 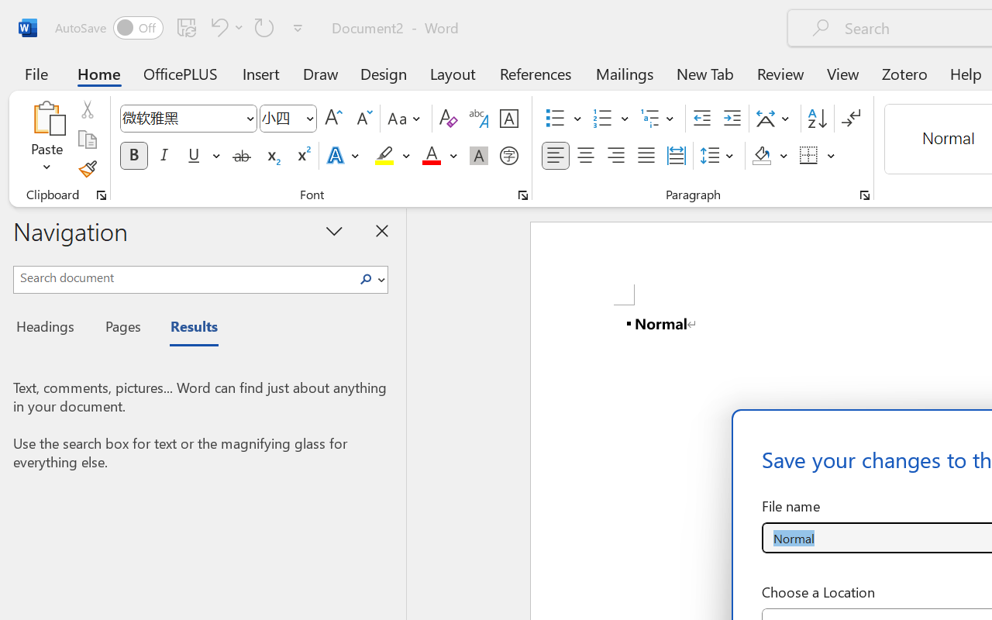 I want to click on Asian Layout, so click(x=775, y=119).